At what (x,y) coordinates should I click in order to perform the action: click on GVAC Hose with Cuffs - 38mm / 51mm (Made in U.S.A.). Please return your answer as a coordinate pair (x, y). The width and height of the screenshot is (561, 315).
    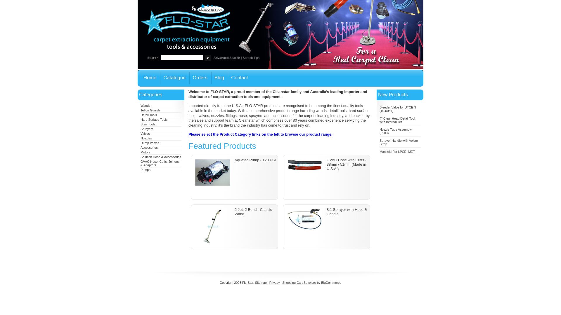
    Looking at the image, I should click on (347, 164).